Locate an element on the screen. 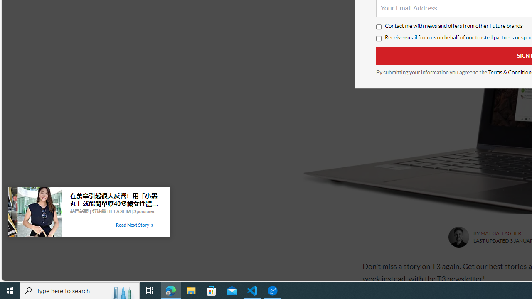 The height and width of the screenshot is (299, 532). Class: tbl-arrow-icon arrow-2 is located at coordinates (152, 225).